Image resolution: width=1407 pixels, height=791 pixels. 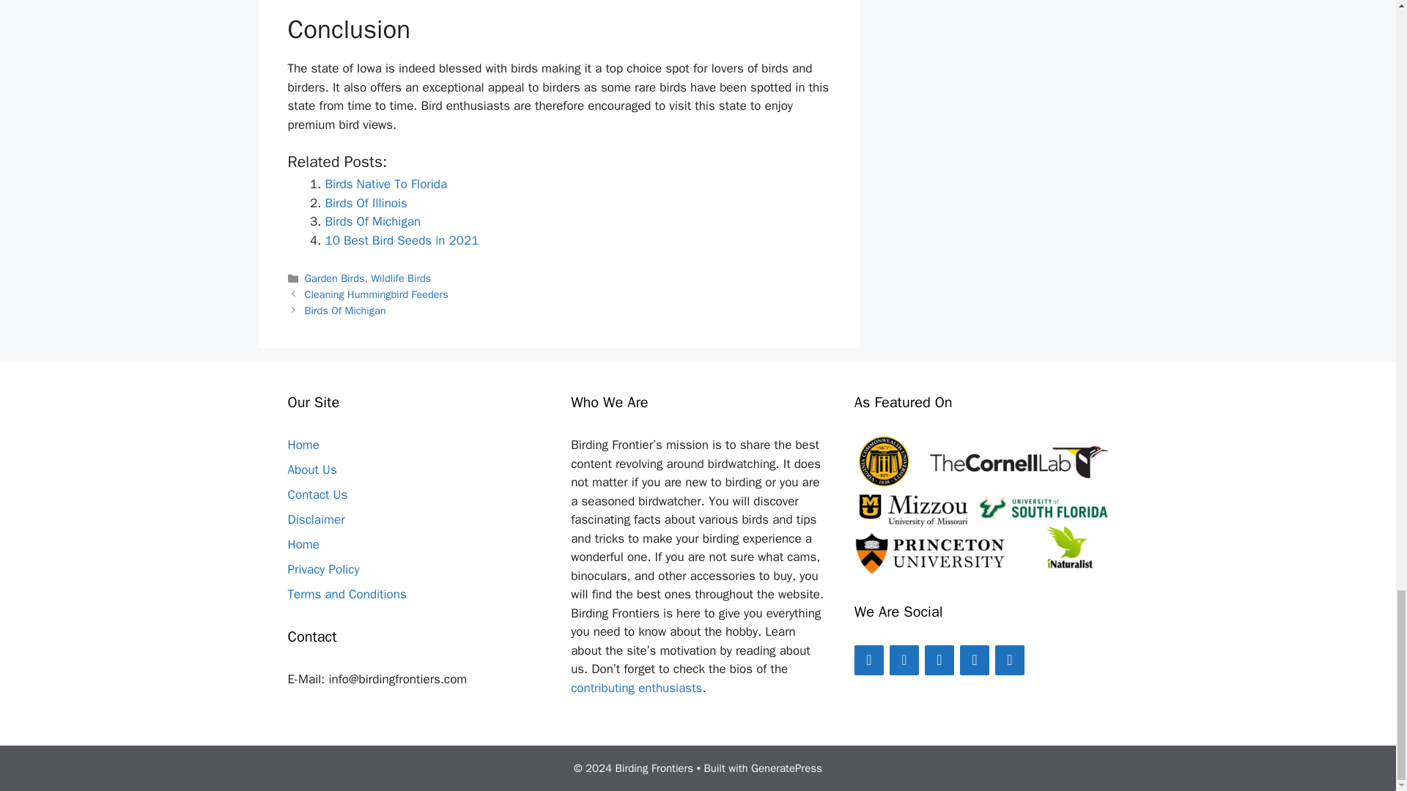 What do you see at coordinates (385, 184) in the screenshot?
I see `Birds Native To Florida` at bounding box center [385, 184].